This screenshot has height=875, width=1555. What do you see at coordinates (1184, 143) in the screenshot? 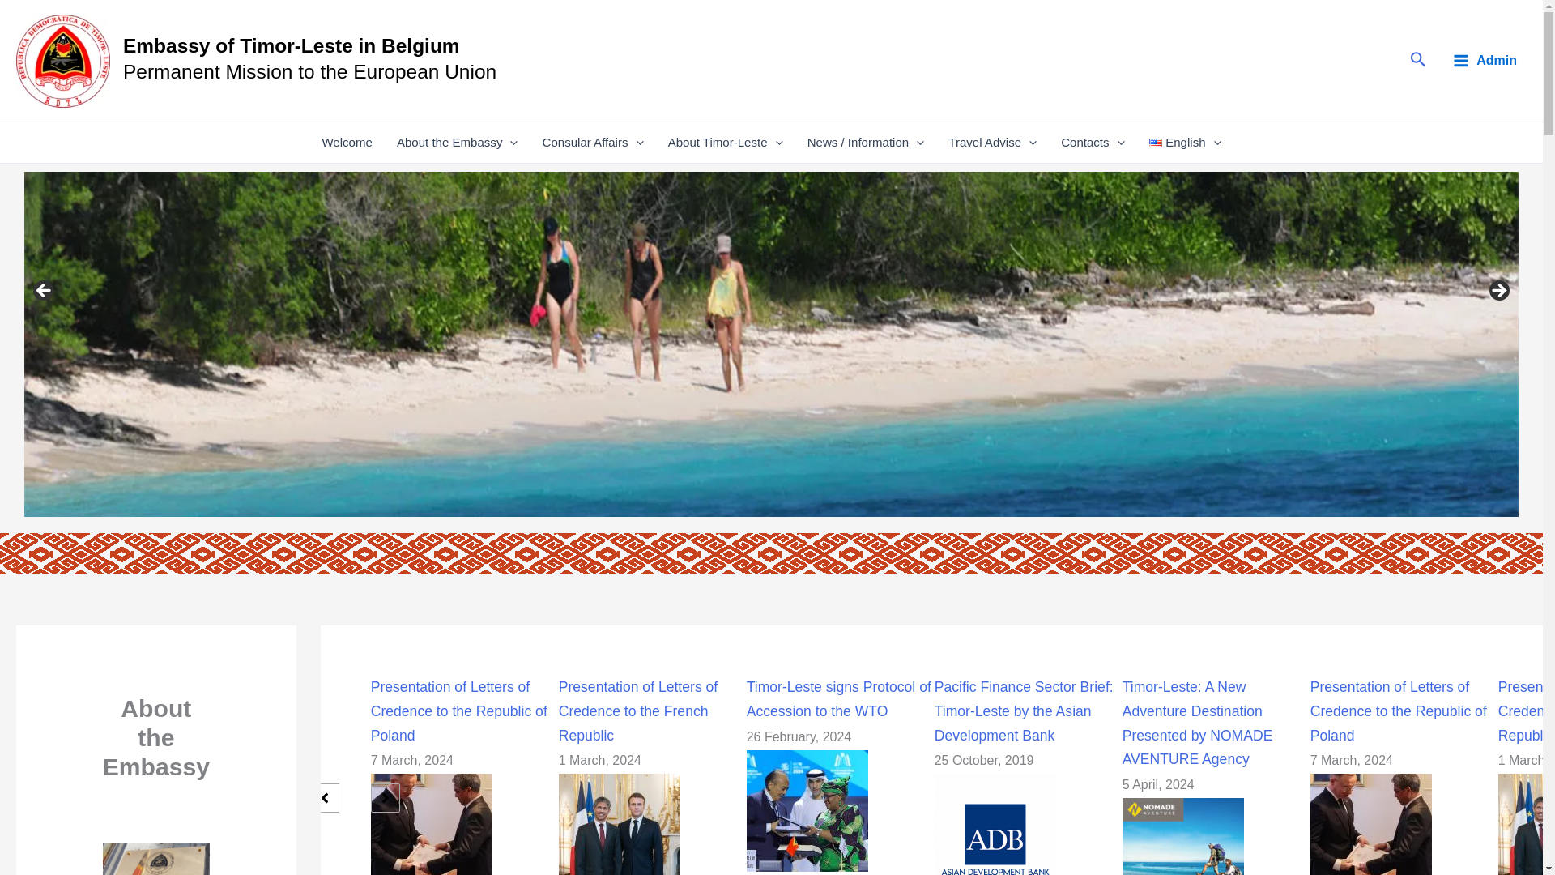
I see `English` at bounding box center [1184, 143].